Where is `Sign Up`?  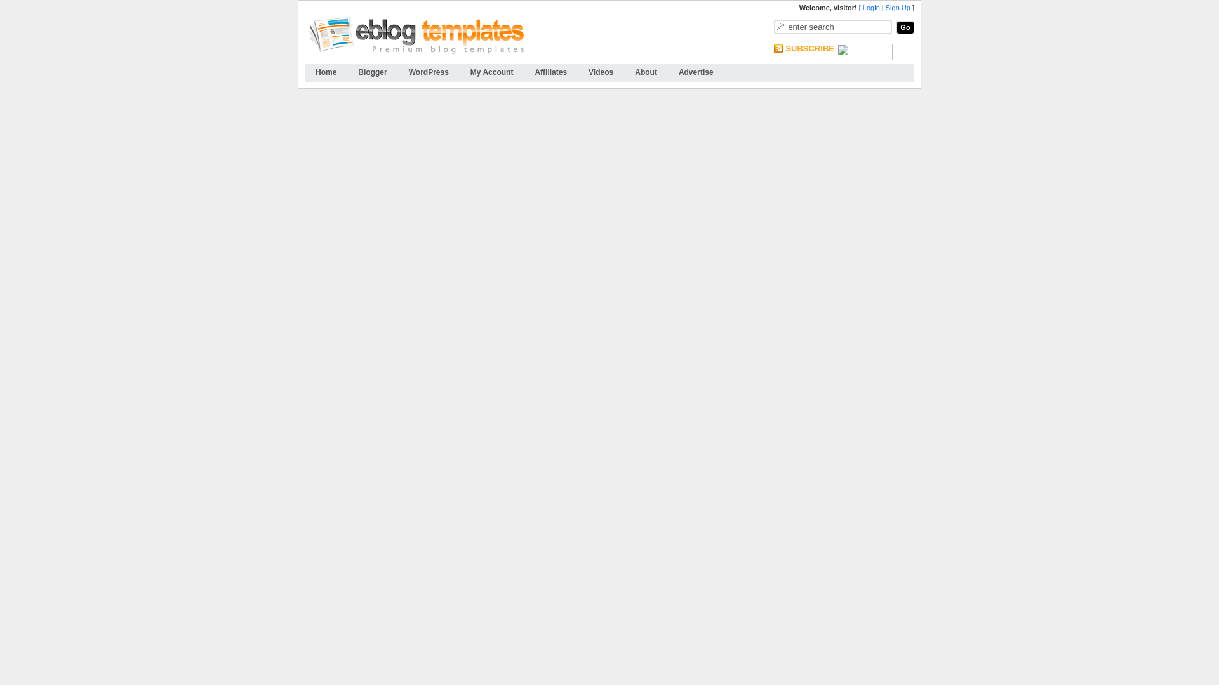 Sign Up is located at coordinates (898, 8).